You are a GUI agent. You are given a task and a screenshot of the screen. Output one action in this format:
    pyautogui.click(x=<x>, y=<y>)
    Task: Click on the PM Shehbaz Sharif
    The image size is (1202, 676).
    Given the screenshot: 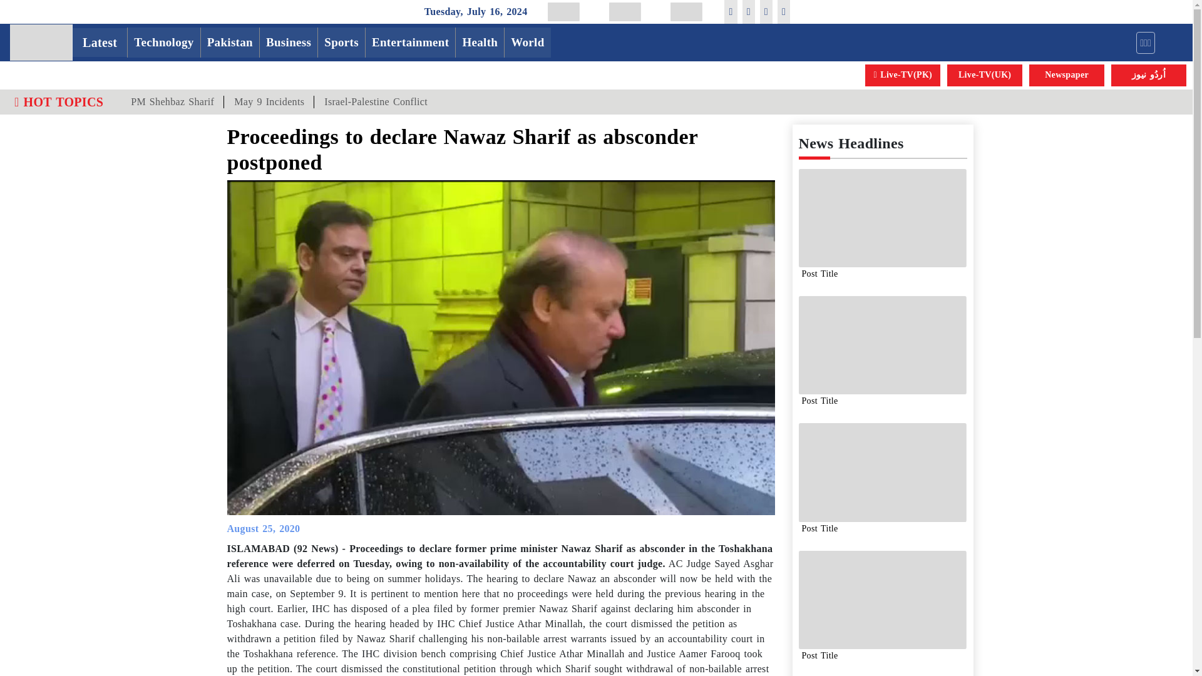 What is the action you would take?
    pyautogui.click(x=172, y=101)
    